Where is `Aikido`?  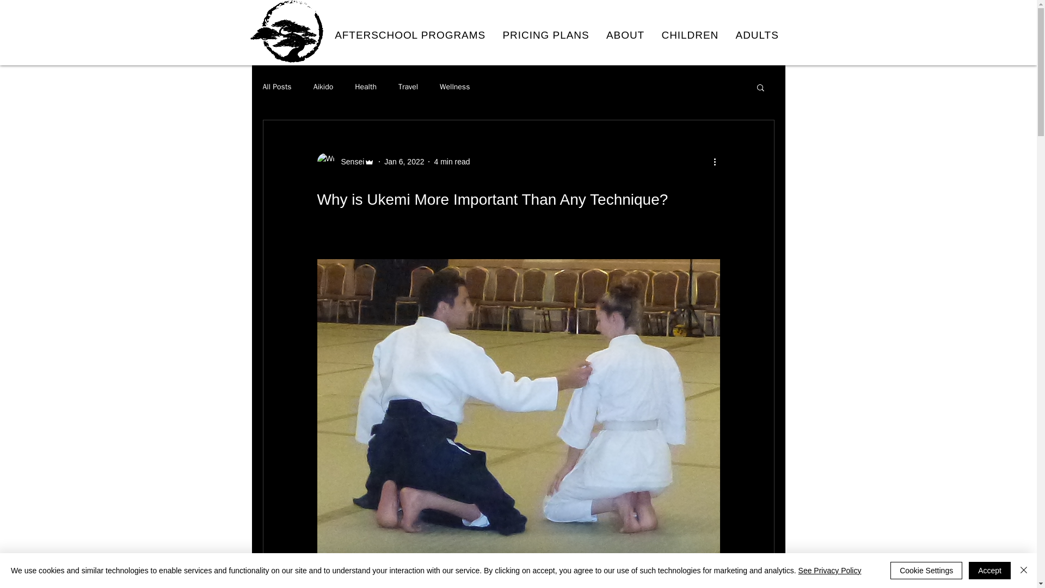
Aikido is located at coordinates (323, 87).